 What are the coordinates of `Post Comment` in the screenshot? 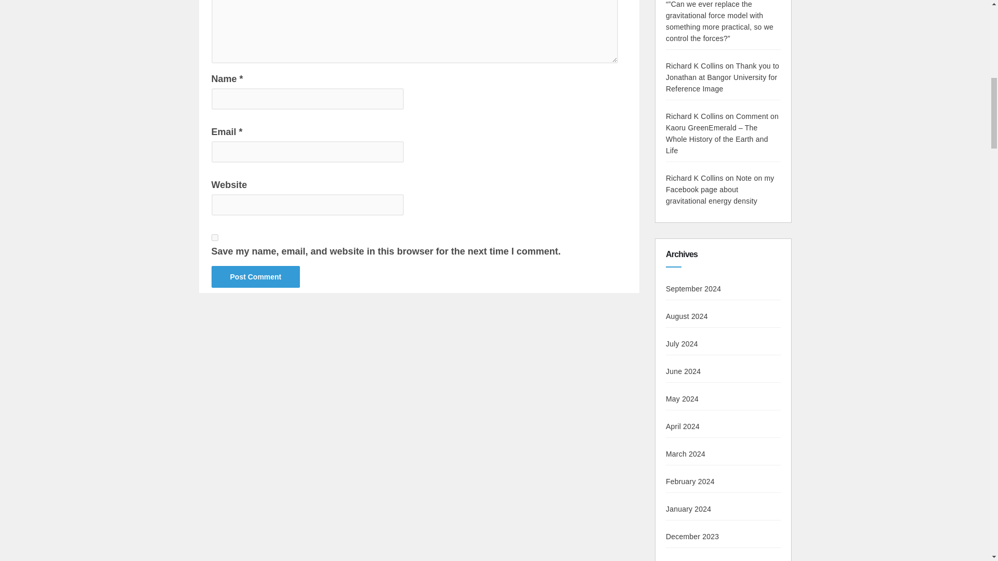 It's located at (255, 276).